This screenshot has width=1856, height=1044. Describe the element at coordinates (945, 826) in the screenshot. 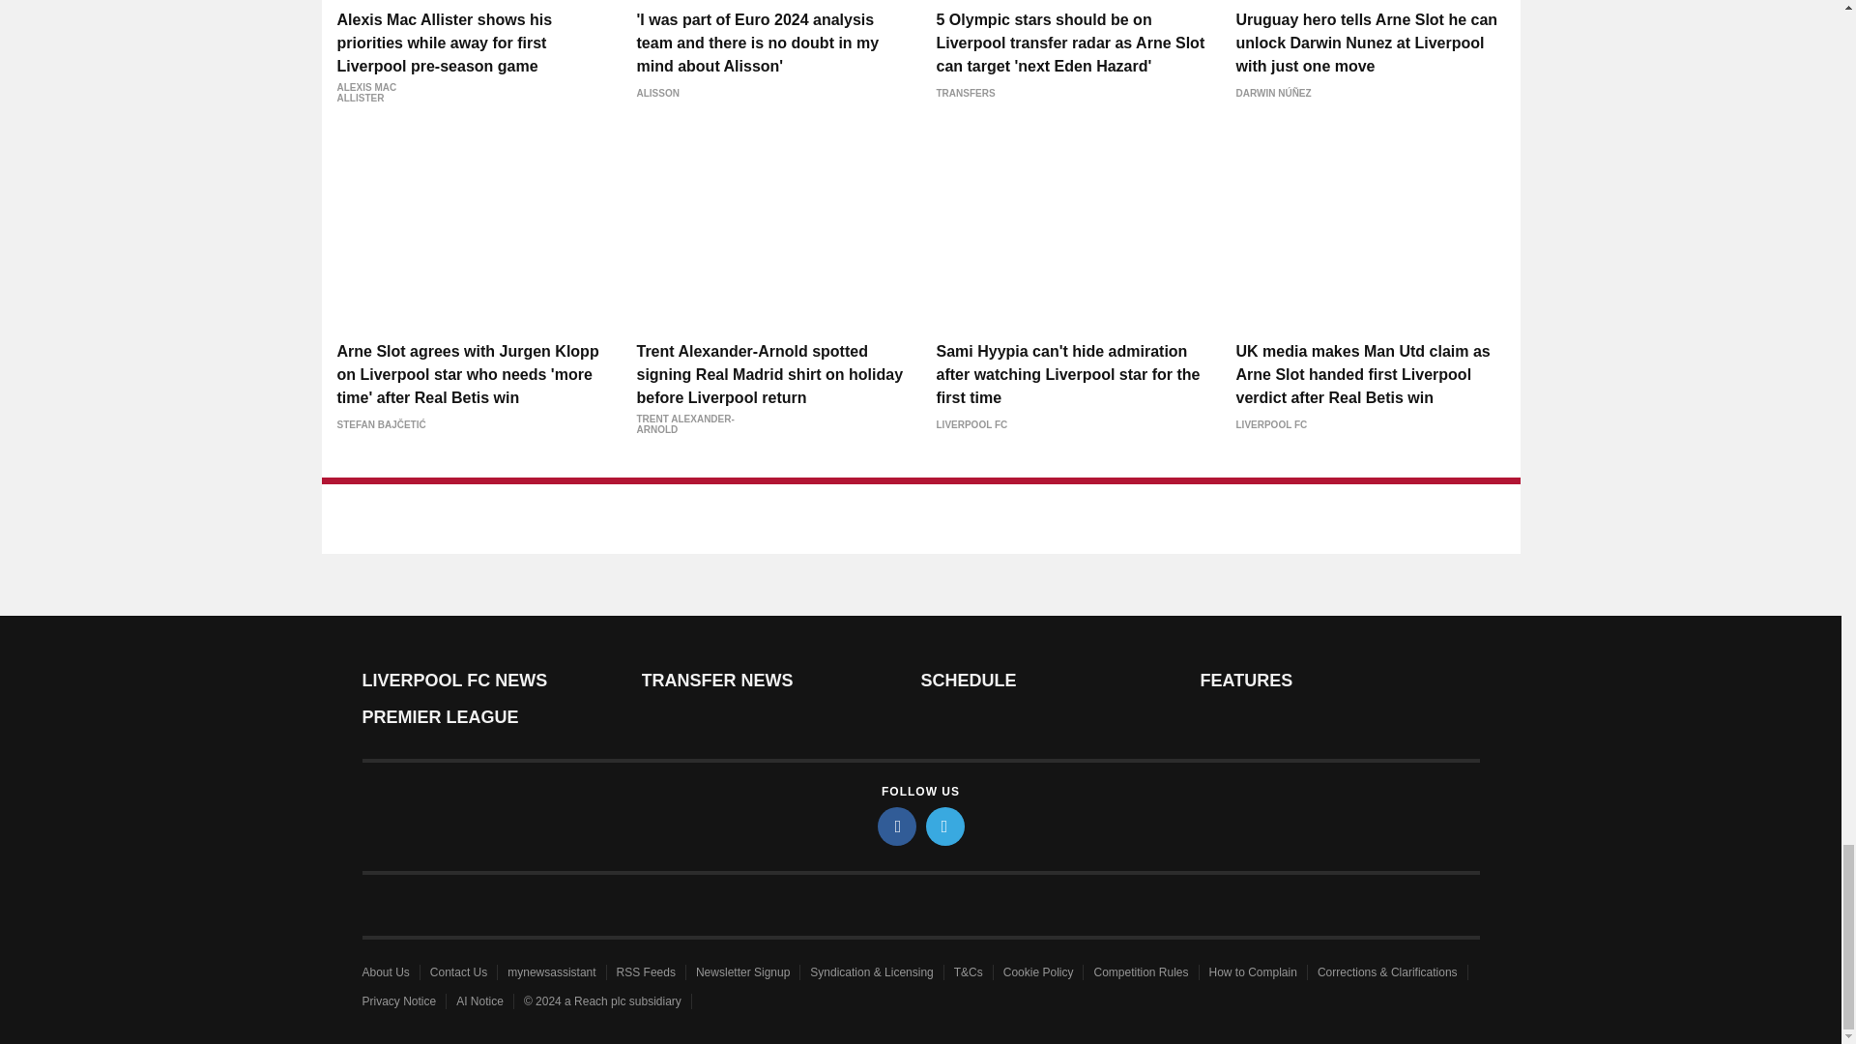

I see `twitter` at that location.